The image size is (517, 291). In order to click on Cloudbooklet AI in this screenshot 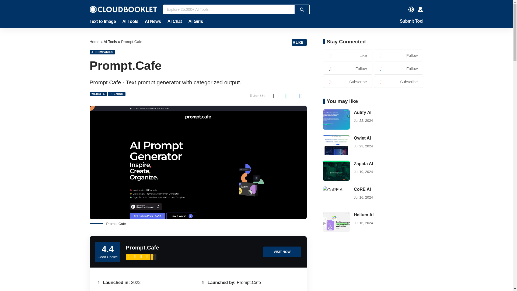, I will do `click(95, 41)`.